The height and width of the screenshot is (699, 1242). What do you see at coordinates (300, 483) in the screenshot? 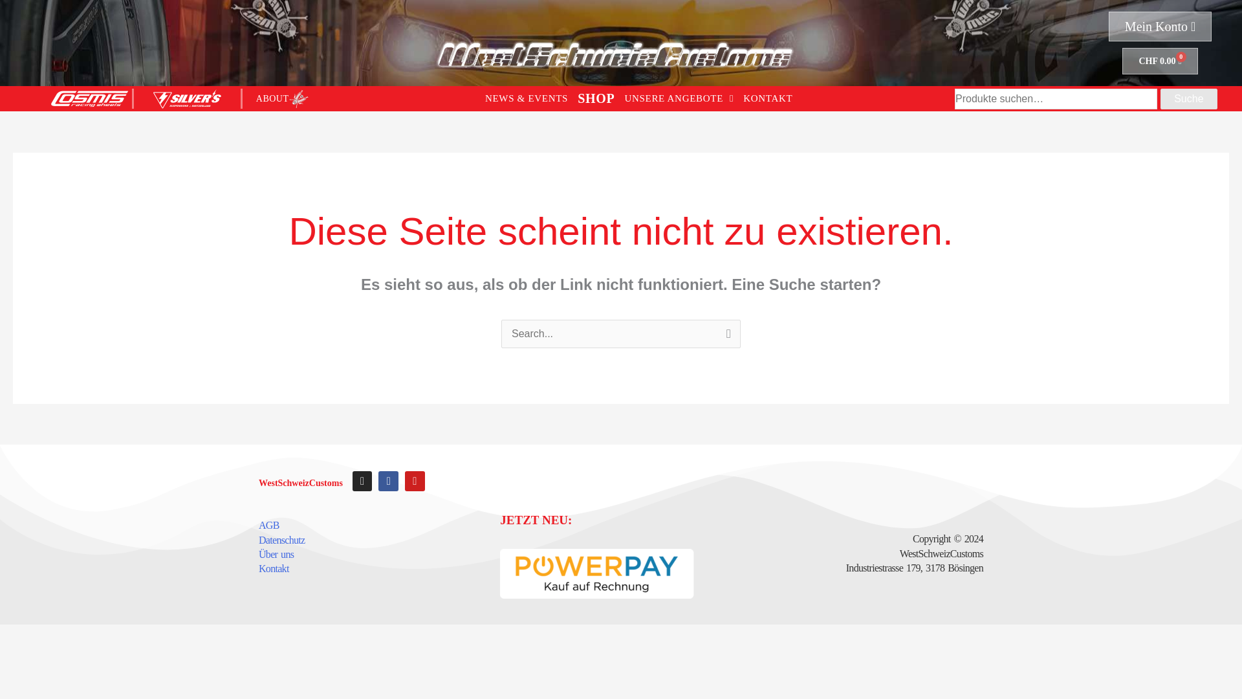
I see `Instagram` at bounding box center [300, 483].